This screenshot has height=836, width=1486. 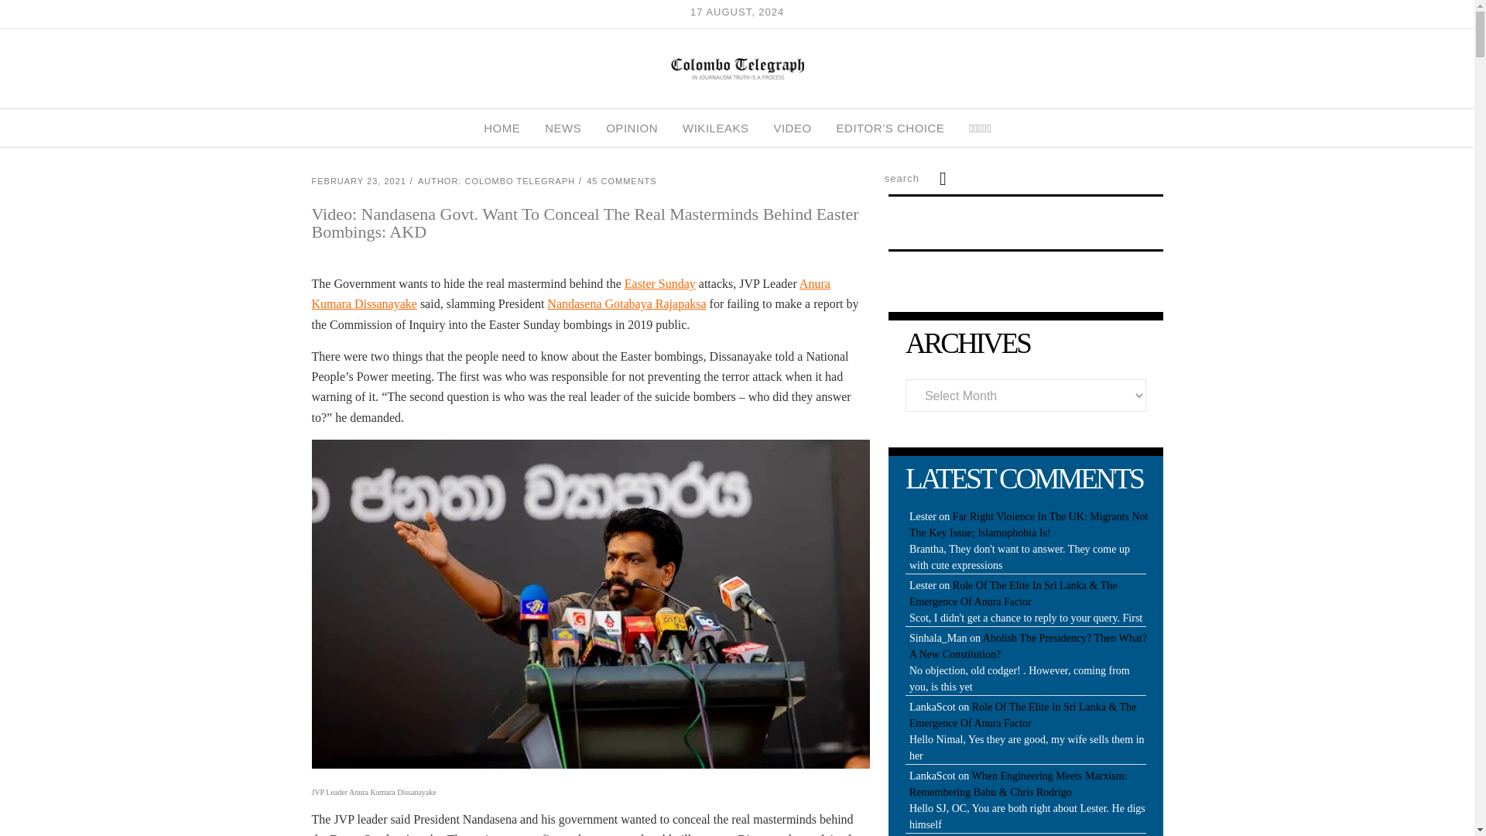 What do you see at coordinates (621, 180) in the screenshot?
I see `45 COMMENTS` at bounding box center [621, 180].